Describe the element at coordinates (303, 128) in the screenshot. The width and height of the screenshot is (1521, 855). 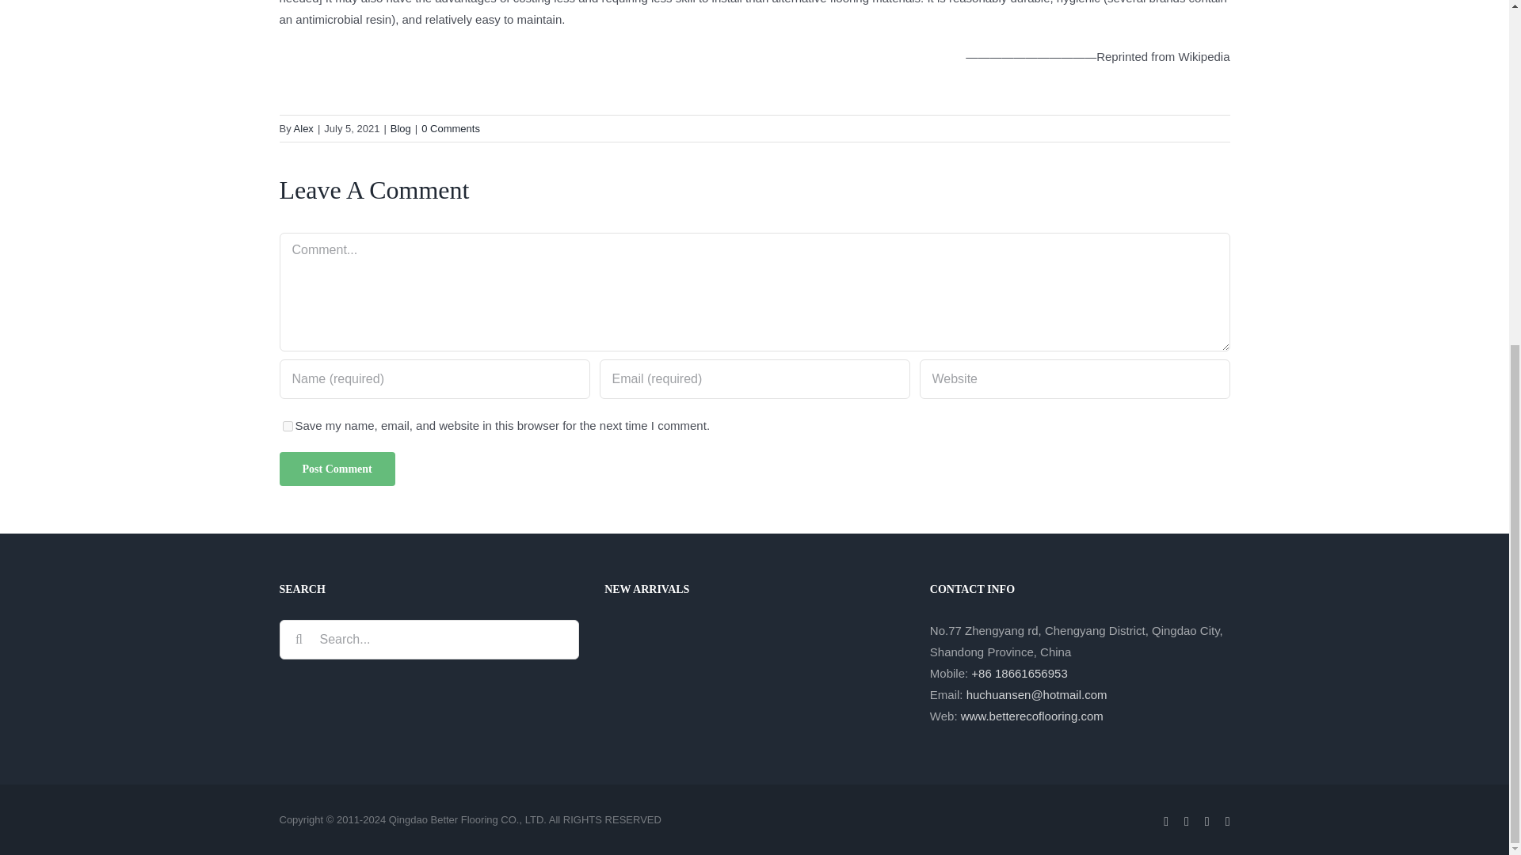
I see `Alex` at that location.